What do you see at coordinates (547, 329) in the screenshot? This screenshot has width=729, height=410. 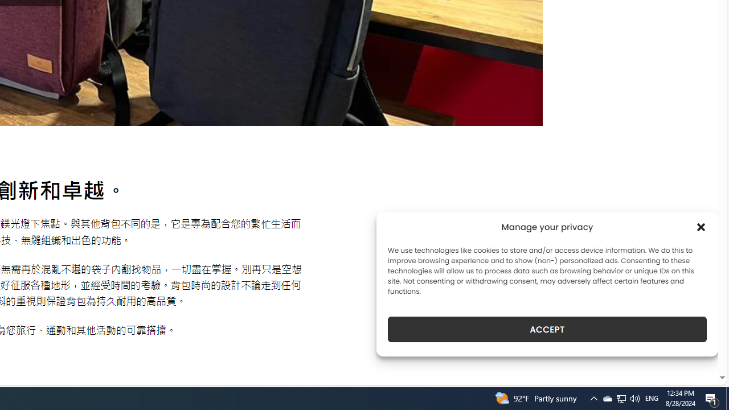 I see `ACCEPT` at bounding box center [547, 329].